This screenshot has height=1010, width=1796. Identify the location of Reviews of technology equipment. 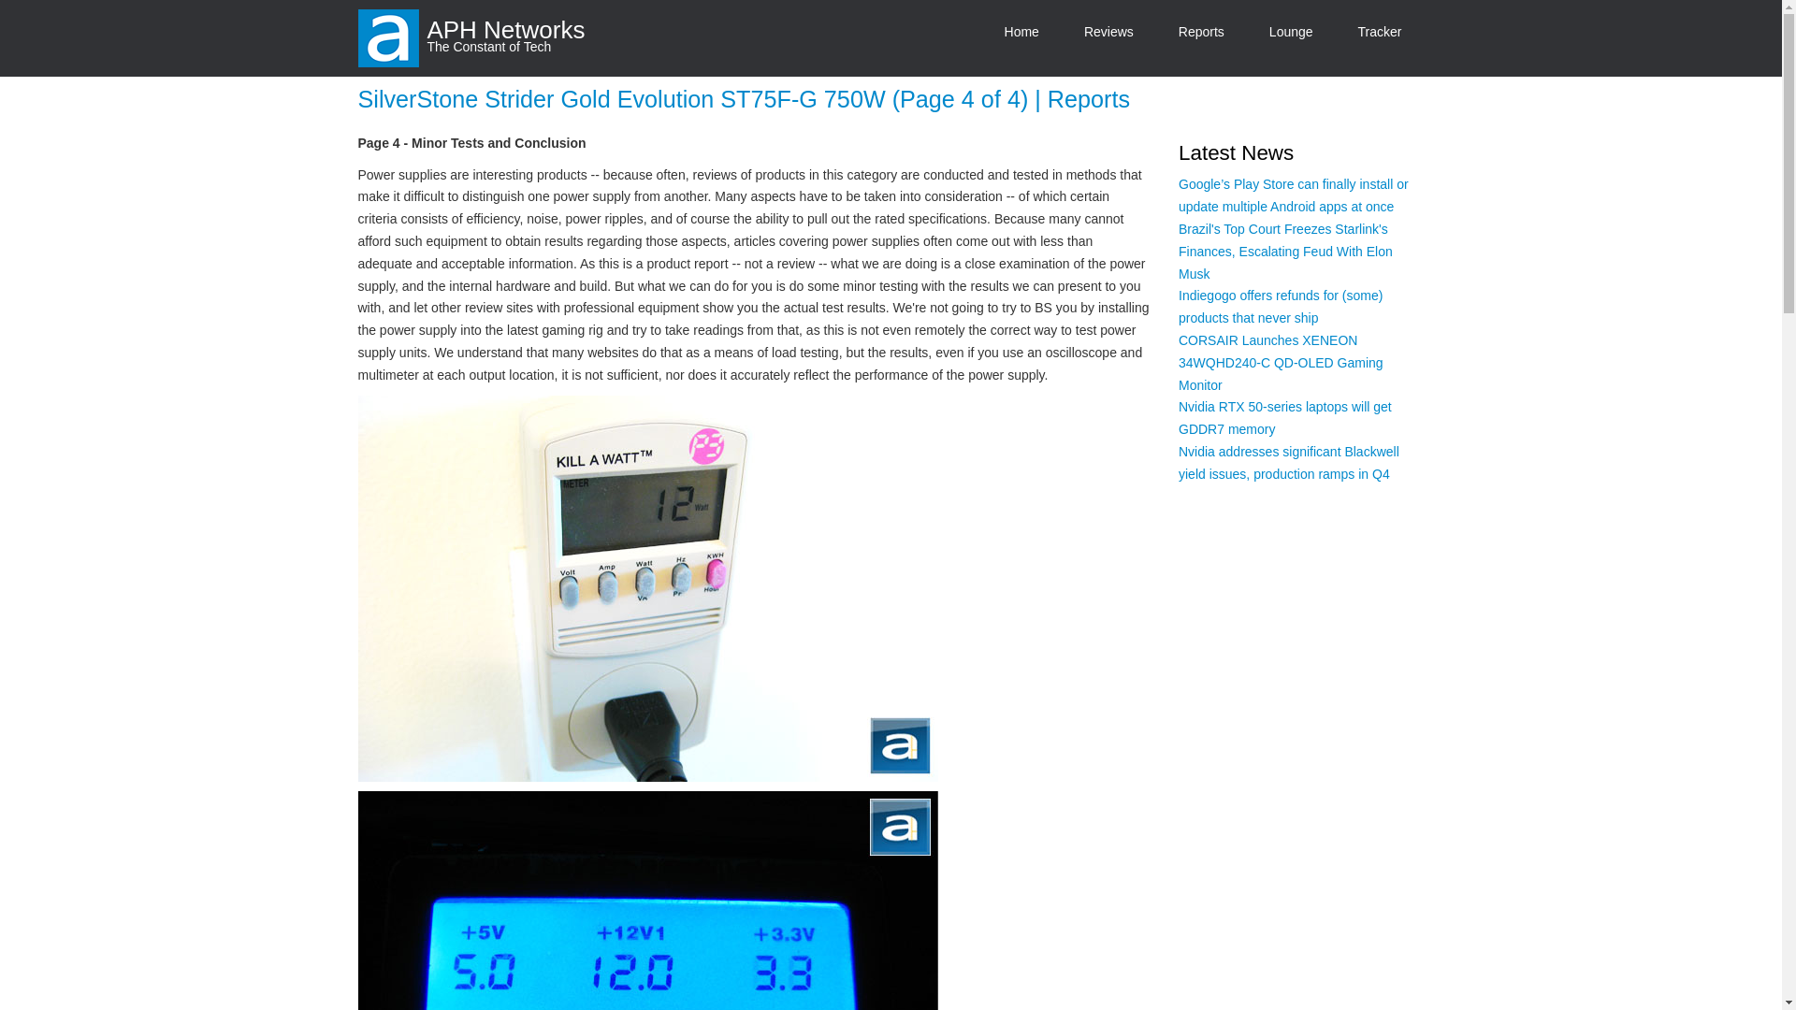
(1108, 32).